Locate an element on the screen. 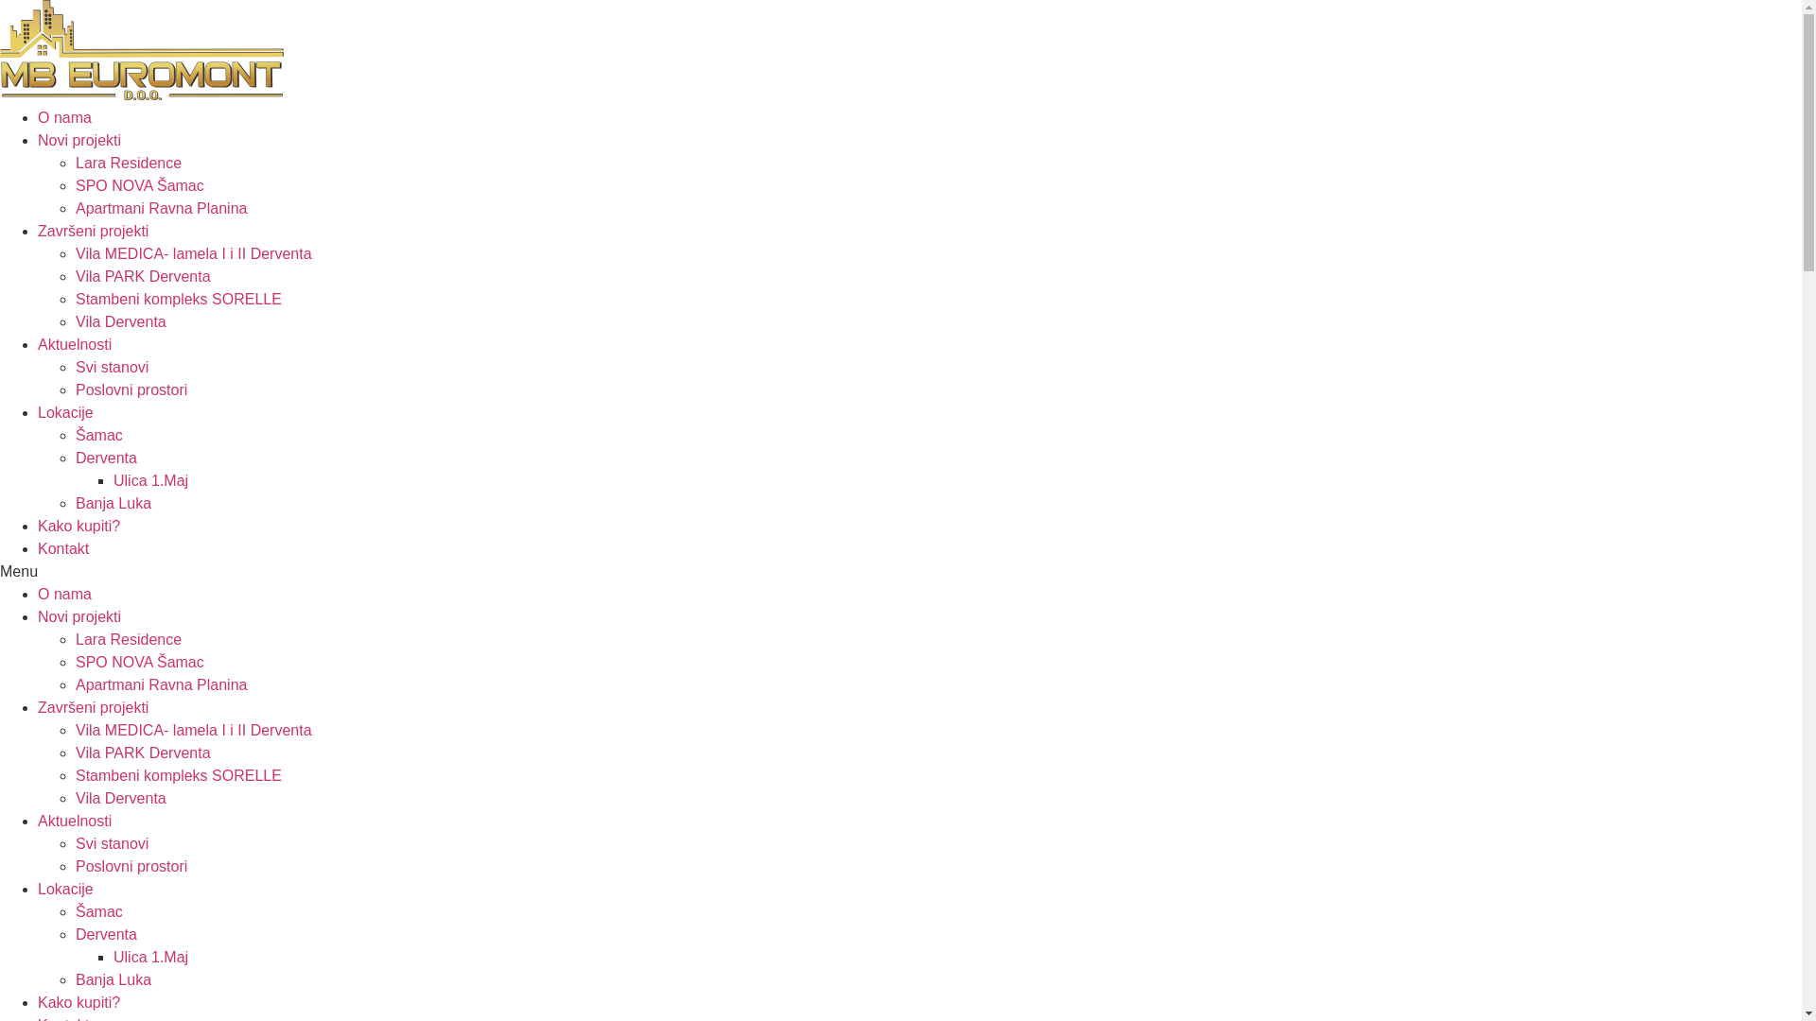 The height and width of the screenshot is (1021, 1816). Lara Residence is located at coordinates (129, 163).